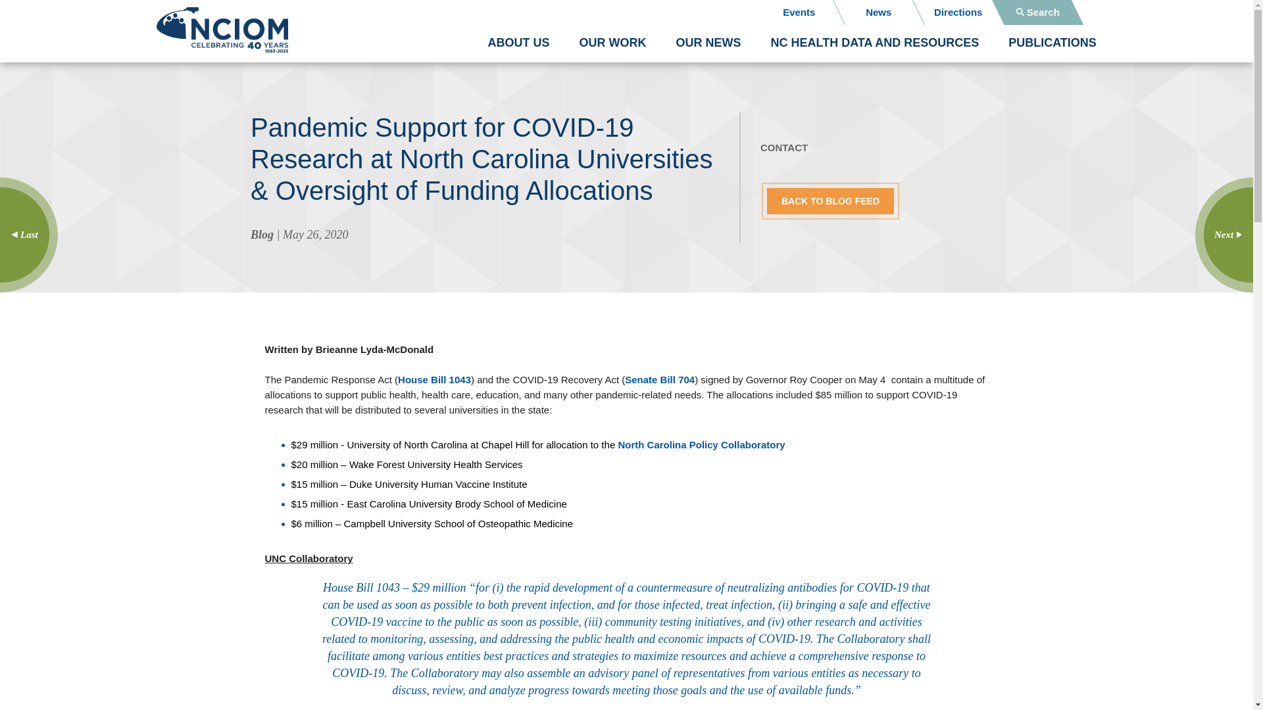 The image size is (1263, 710). I want to click on News, so click(879, 12).